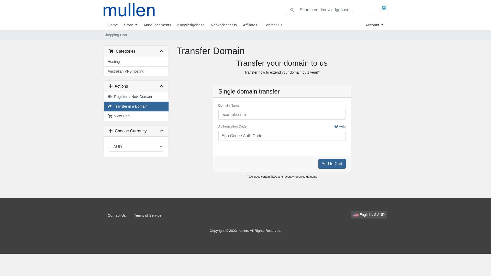  Describe the element at coordinates (340, 126) in the screenshot. I see `Help` at that location.